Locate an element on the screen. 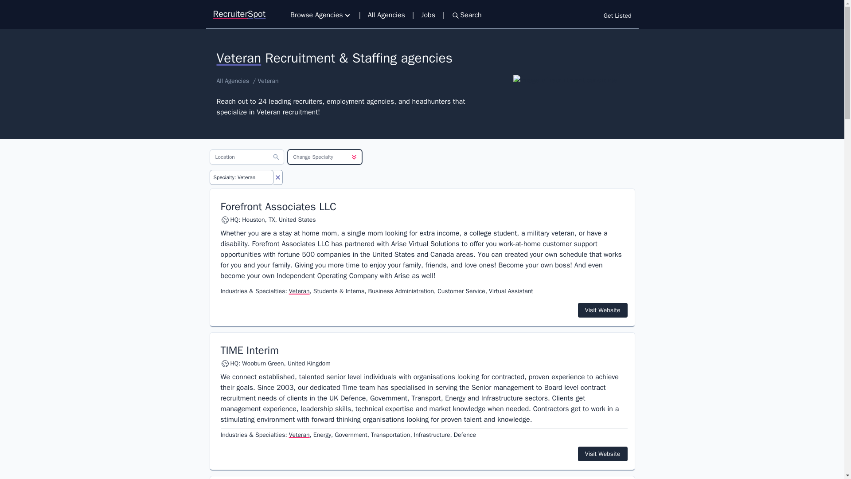  Visit Website is located at coordinates (603, 454).